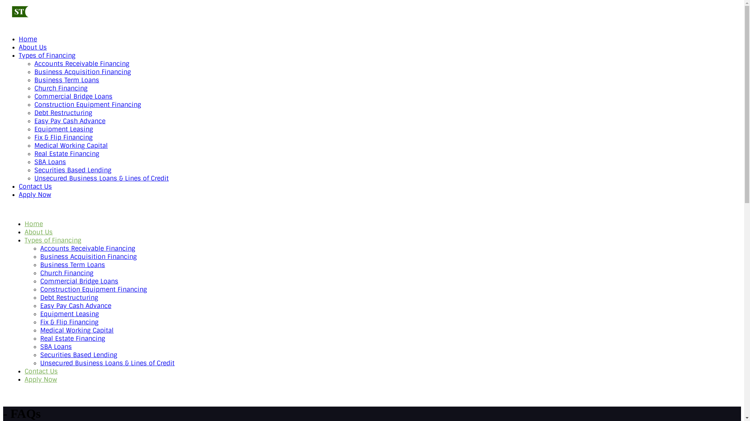 The image size is (750, 421). Describe the element at coordinates (70, 314) in the screenshot. I see `Equipment Leasing` at that location.